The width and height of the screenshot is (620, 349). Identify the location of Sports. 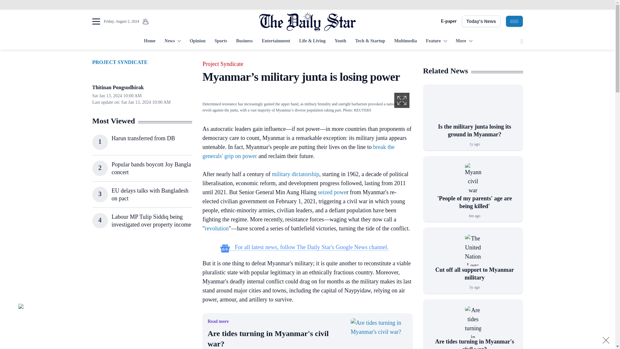
(221, 41).